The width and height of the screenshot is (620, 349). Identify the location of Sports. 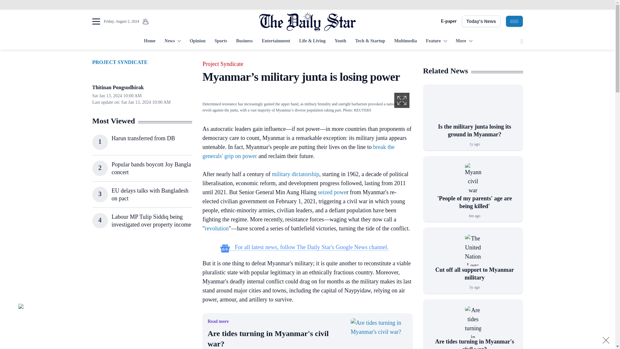
(221, 41).